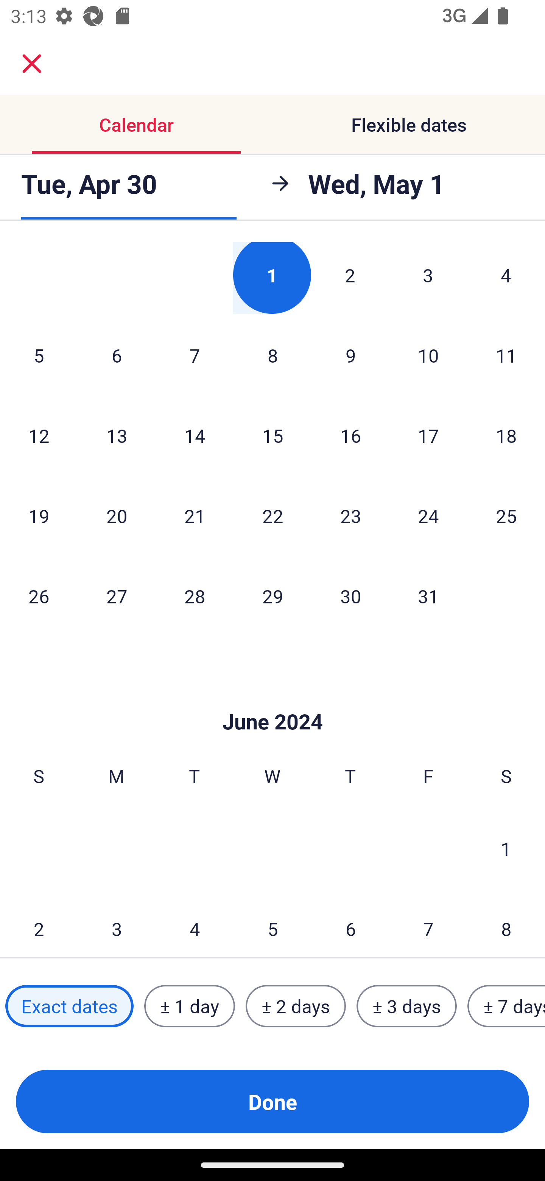 This screenshot has width=545, height=1181. Describe the element at coordinates (117, 924) in the screenshot. I see `3 Monday, June 3, 2024` at that location.